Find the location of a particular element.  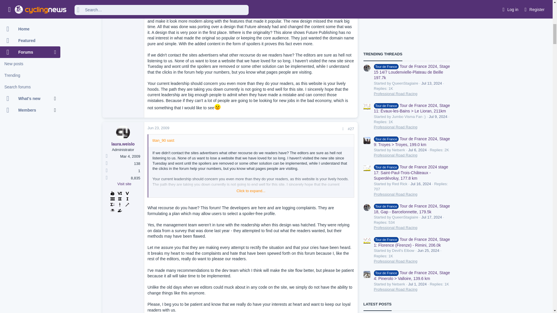

Jun 23, 2009 at 6:41 PM is located at coordinates (158, 128).